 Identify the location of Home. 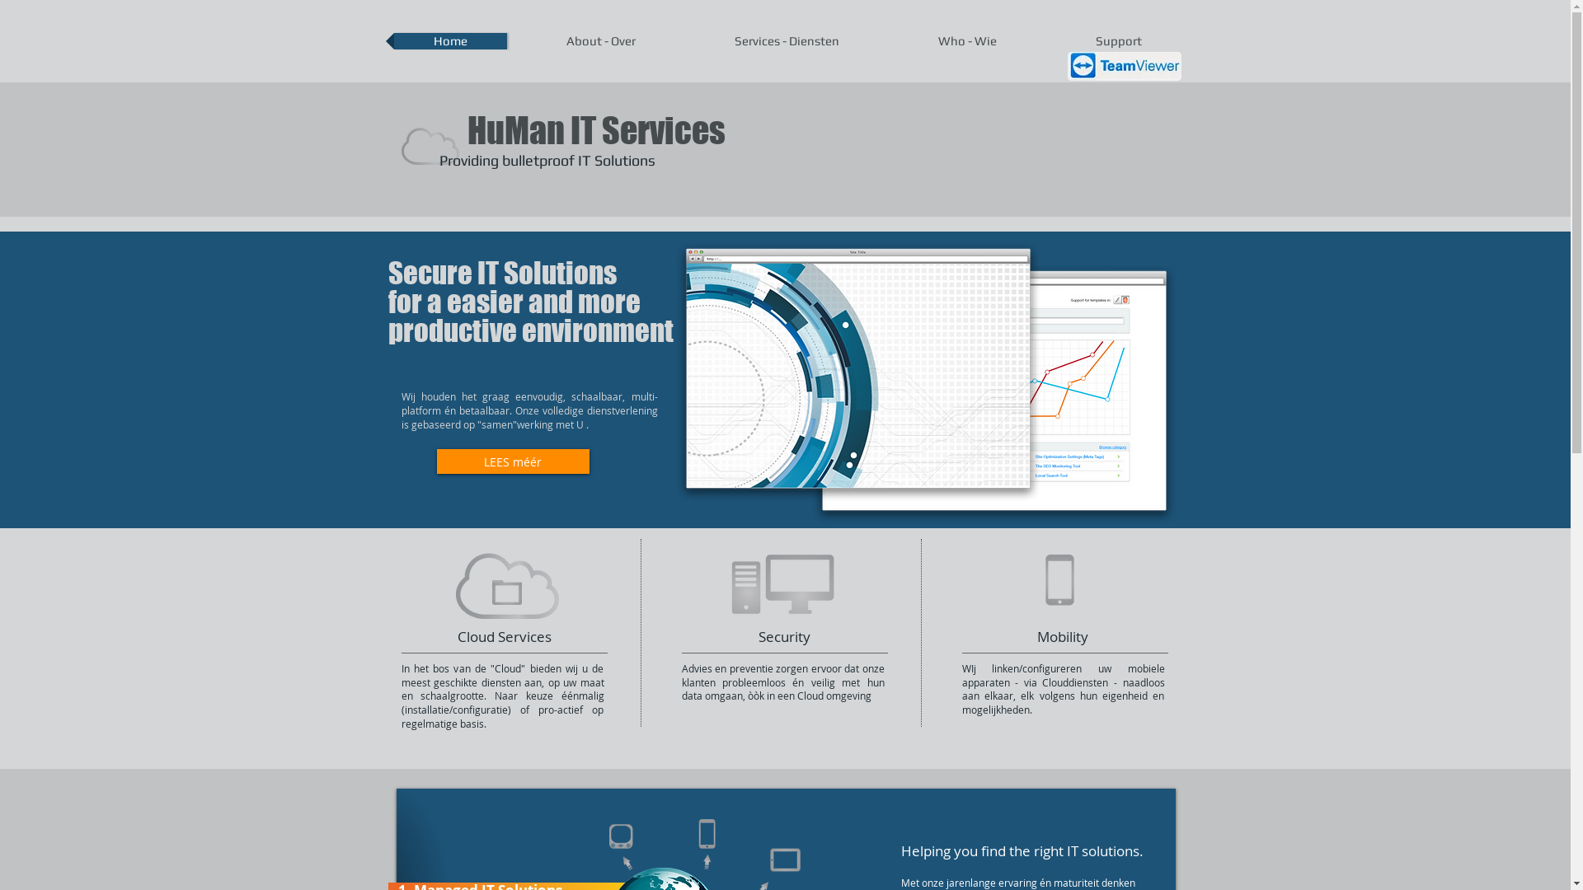
(450, 41).